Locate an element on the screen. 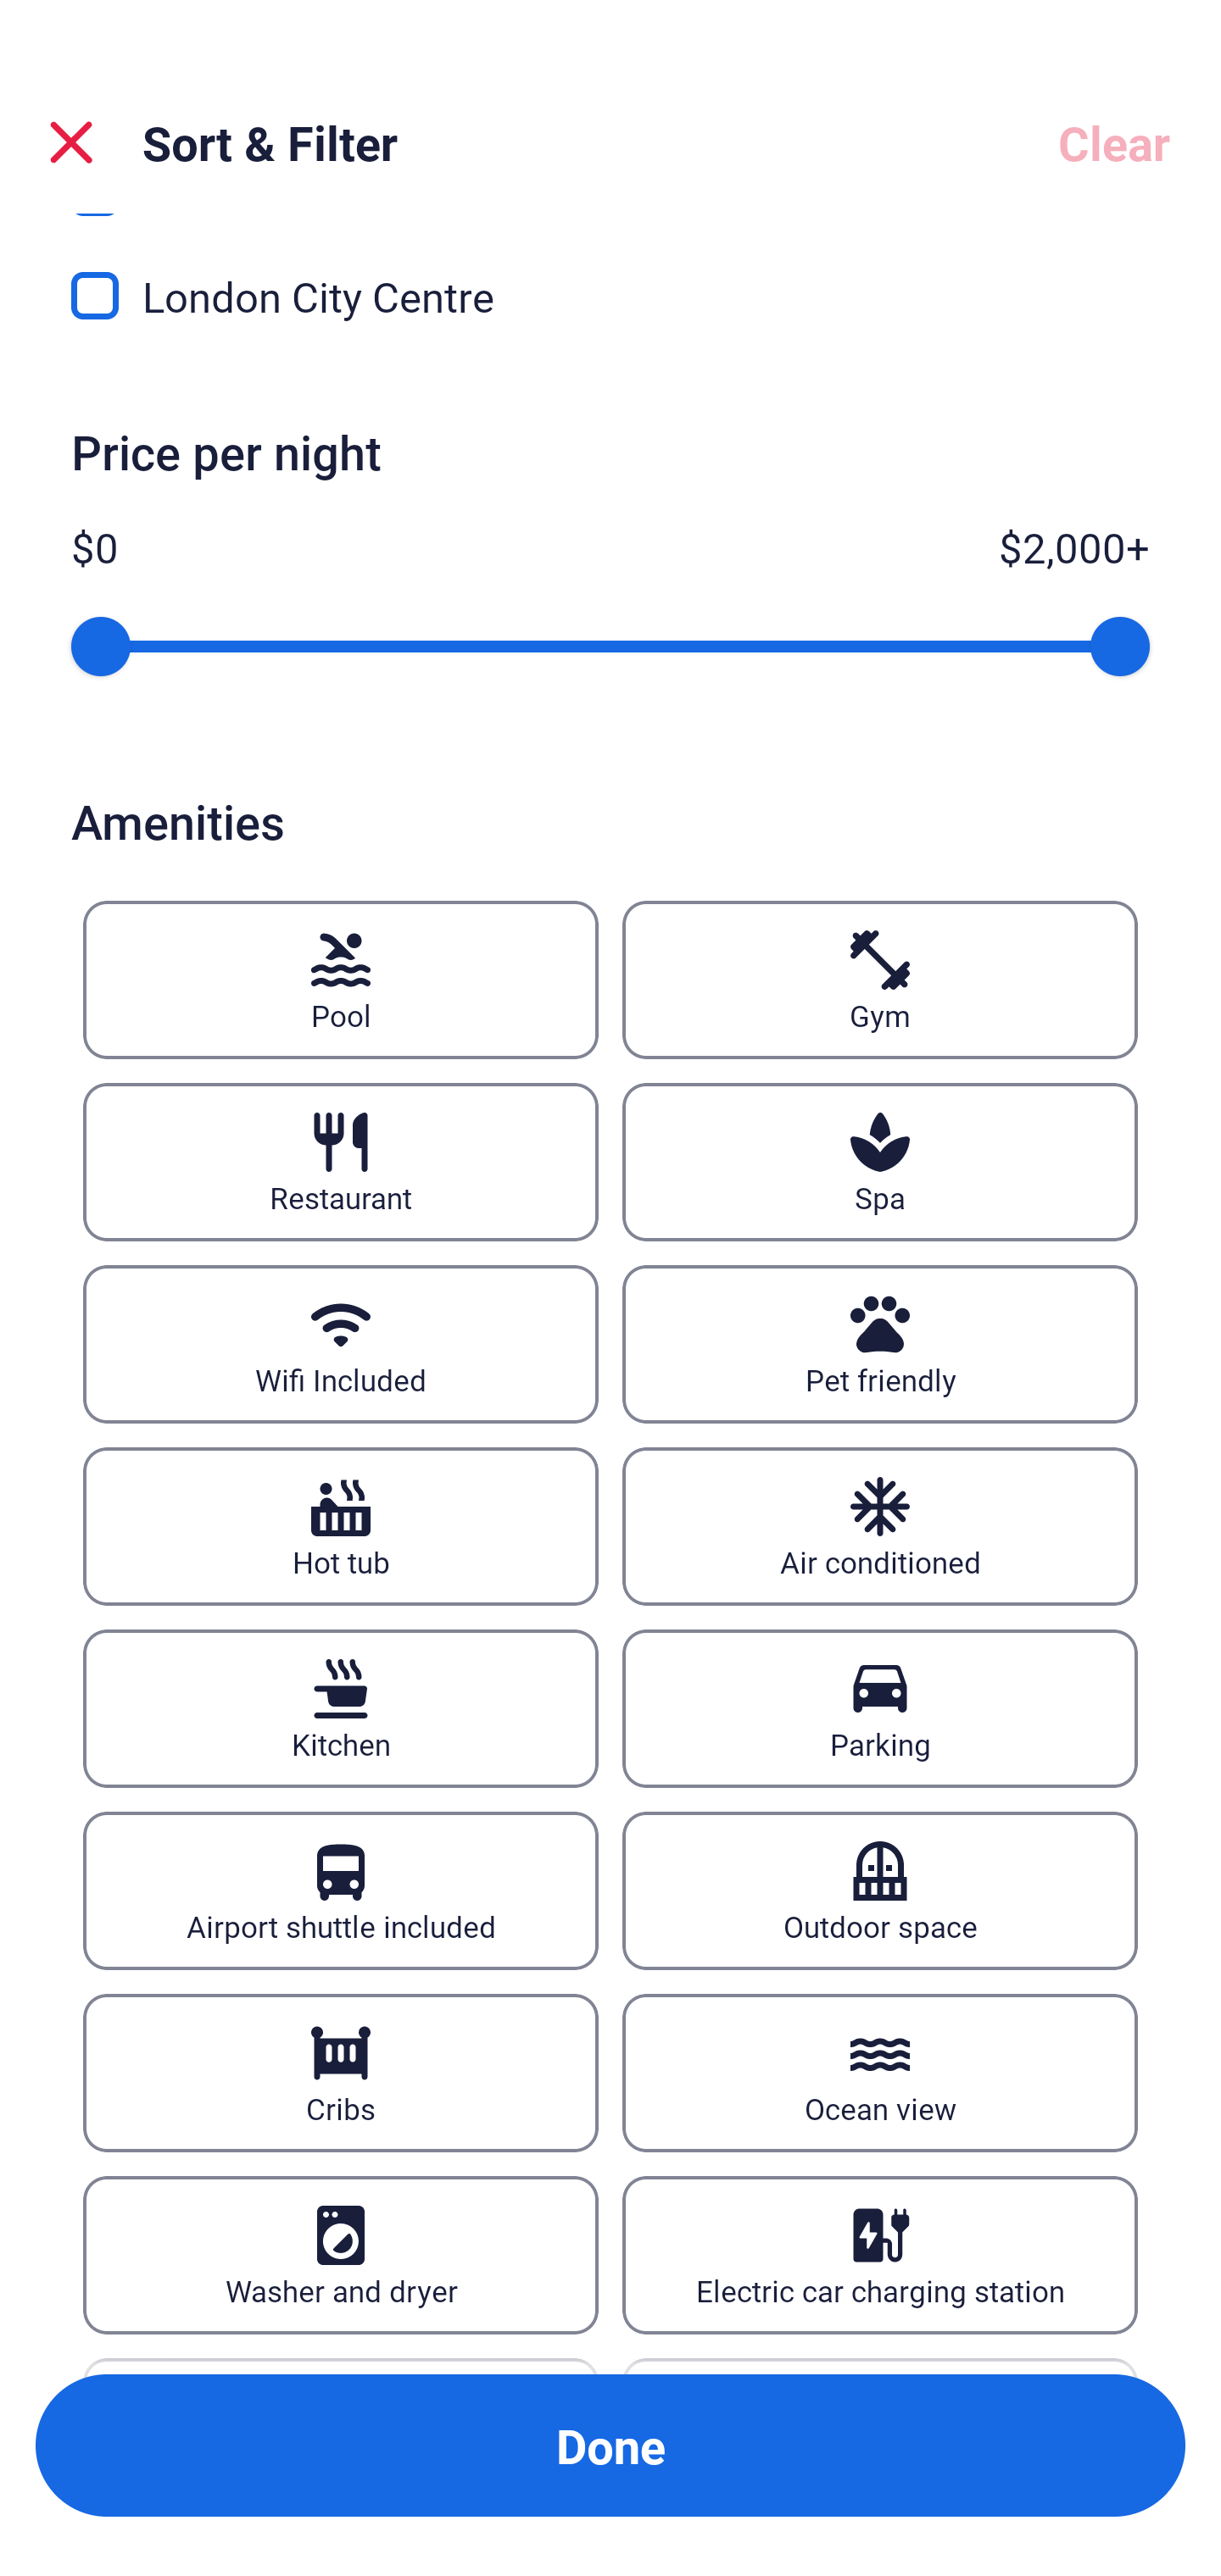  Kitchen is located at coordinates (340, 1708).